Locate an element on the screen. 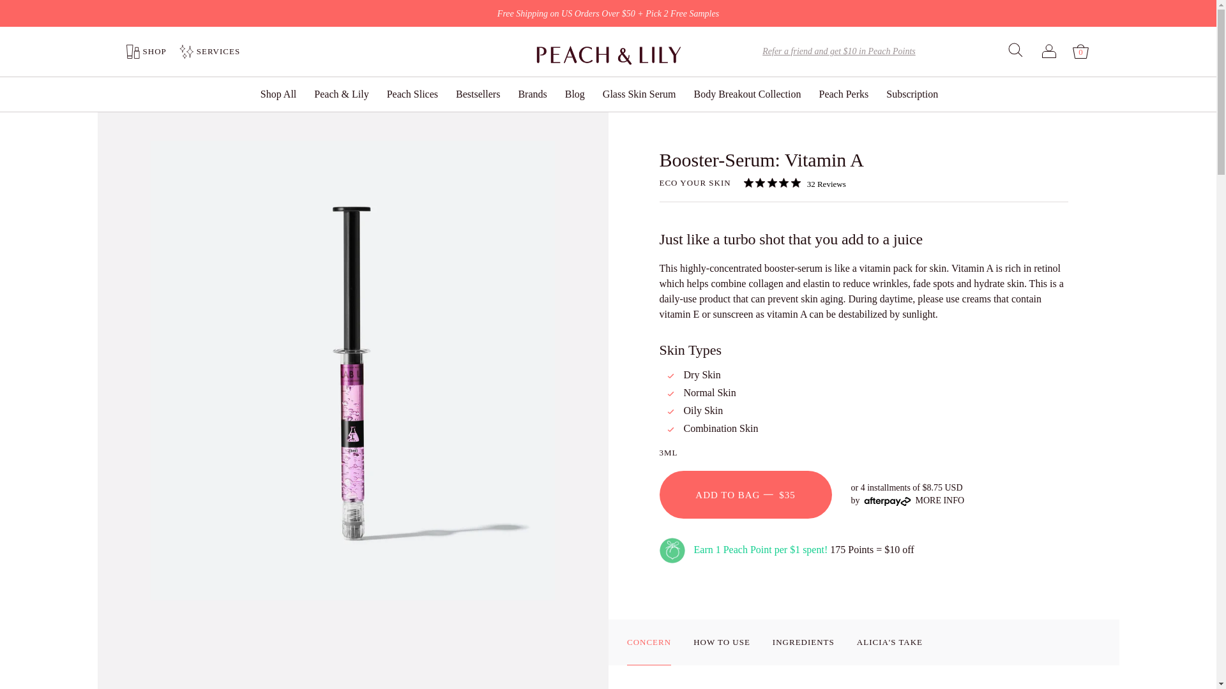 This screenshot has height=689, width=1226. SHOP is located at coordinates (695, 183).